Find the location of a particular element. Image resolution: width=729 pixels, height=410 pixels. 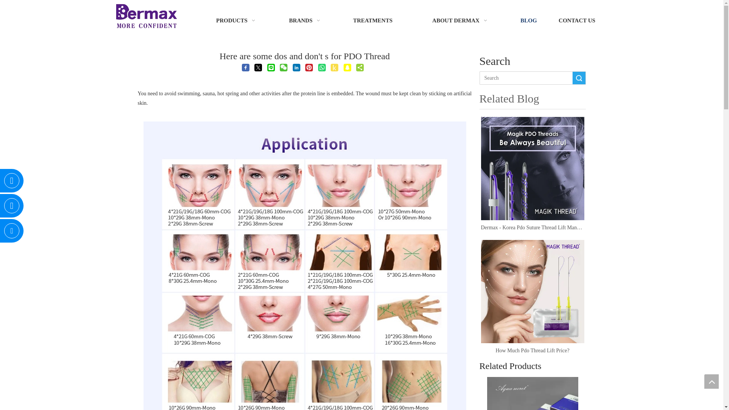

How Much Pdo Thread Lift Price? is located at coordinates (532, 351).